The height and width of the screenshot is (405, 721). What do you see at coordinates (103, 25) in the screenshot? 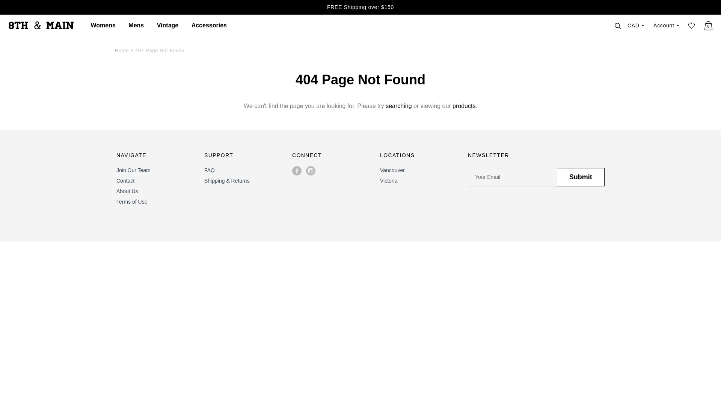
I see `Womens` at bounding box center [103, 25].